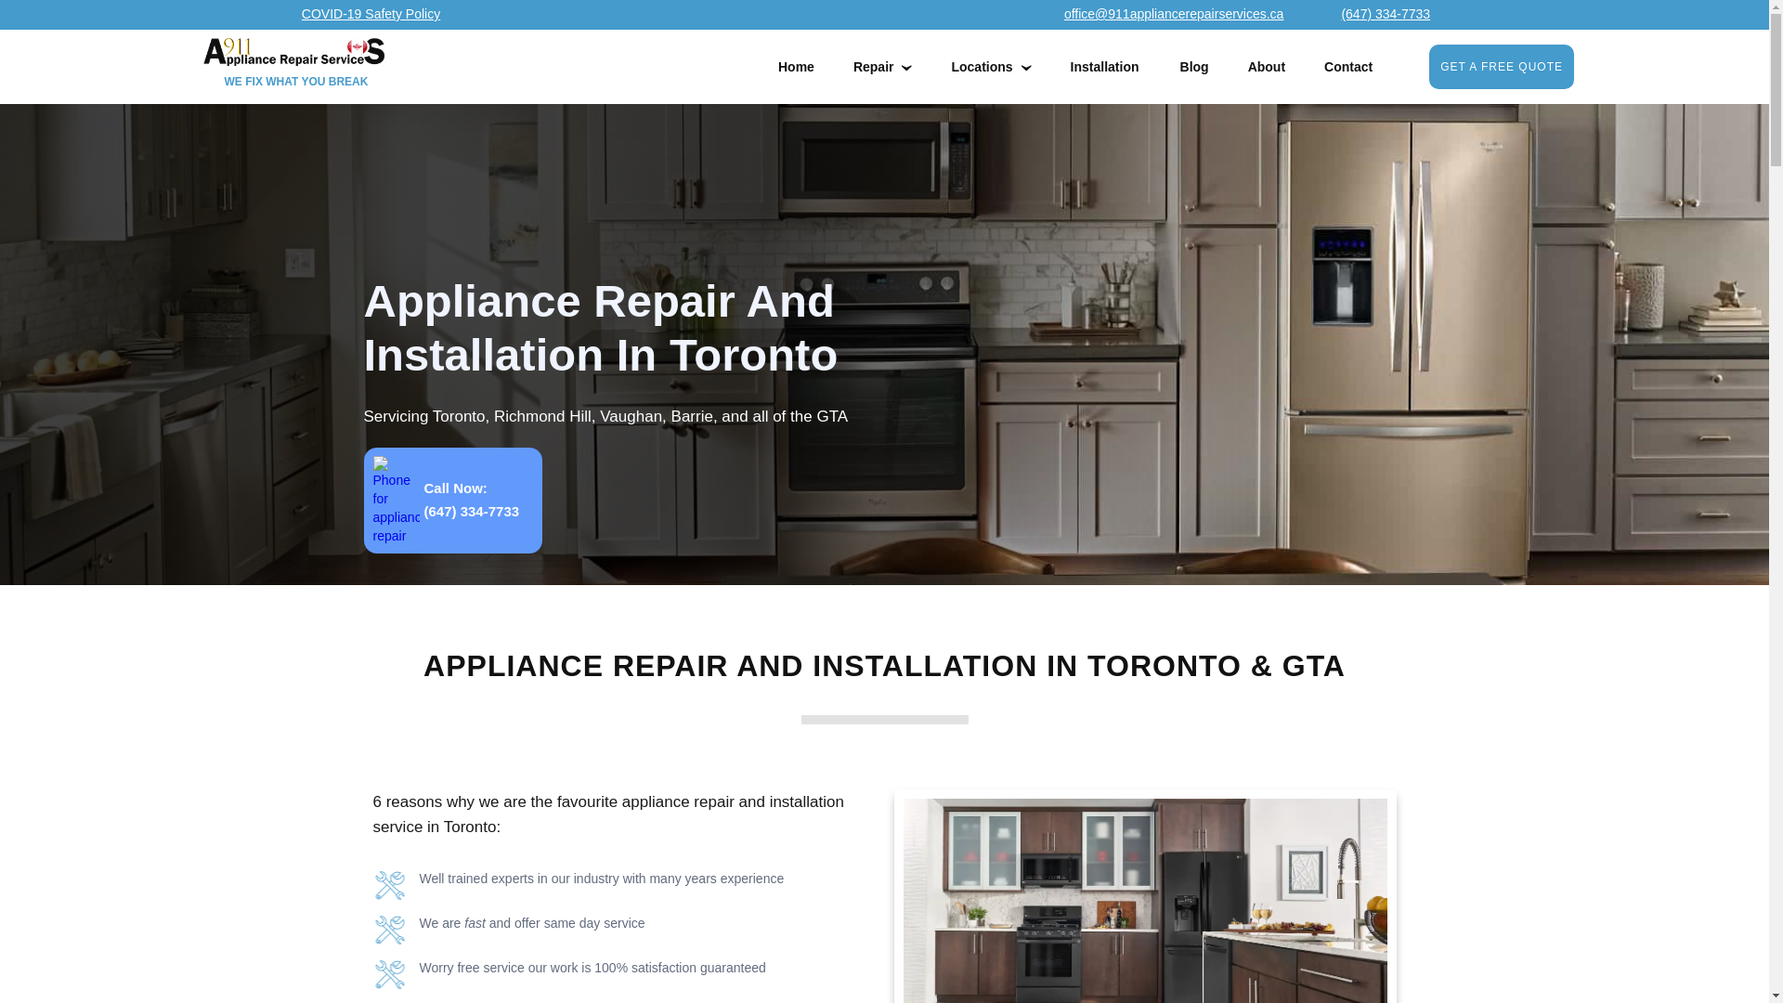 The width and height of the screenshot is (1783, 1003). Describe the element at coordinates (1267, 67) in the screenshot. I see `About` at that location.